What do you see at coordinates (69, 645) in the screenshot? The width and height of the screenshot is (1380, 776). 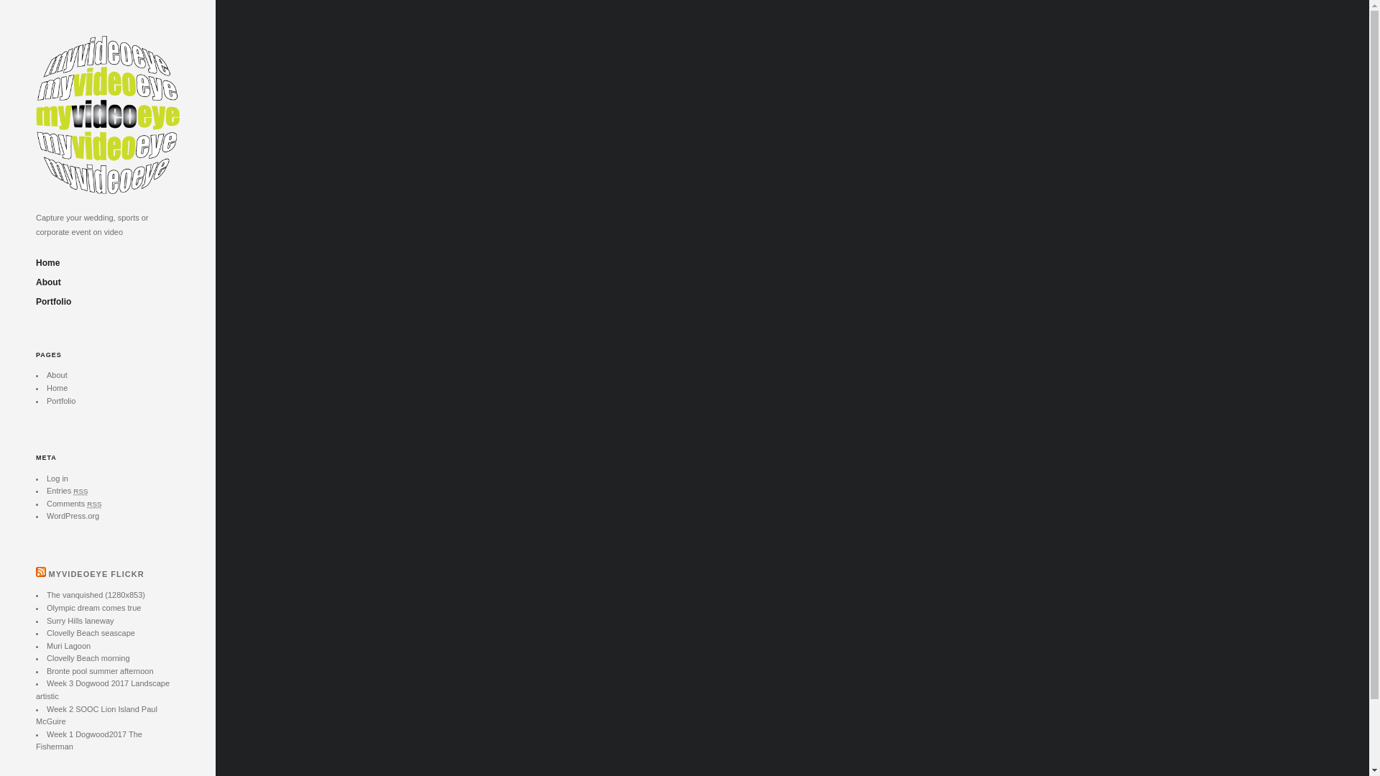 I see `Muri Lagoon` at bounding box center [69, 645].